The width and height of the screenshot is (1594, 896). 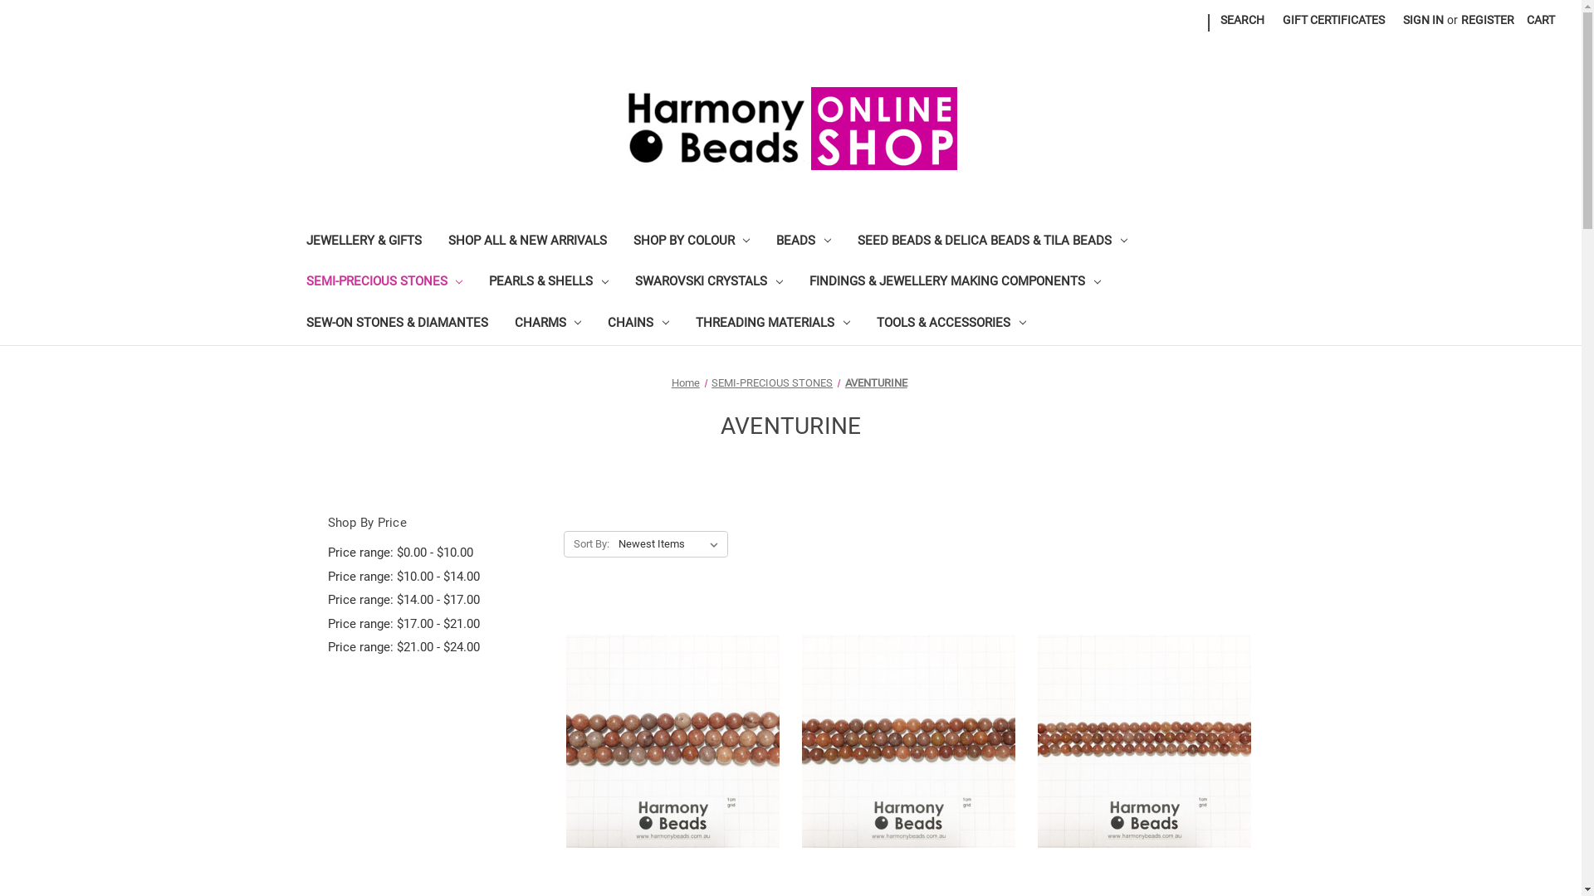 I want to click on CHARMS, so click(x=548, y=325).